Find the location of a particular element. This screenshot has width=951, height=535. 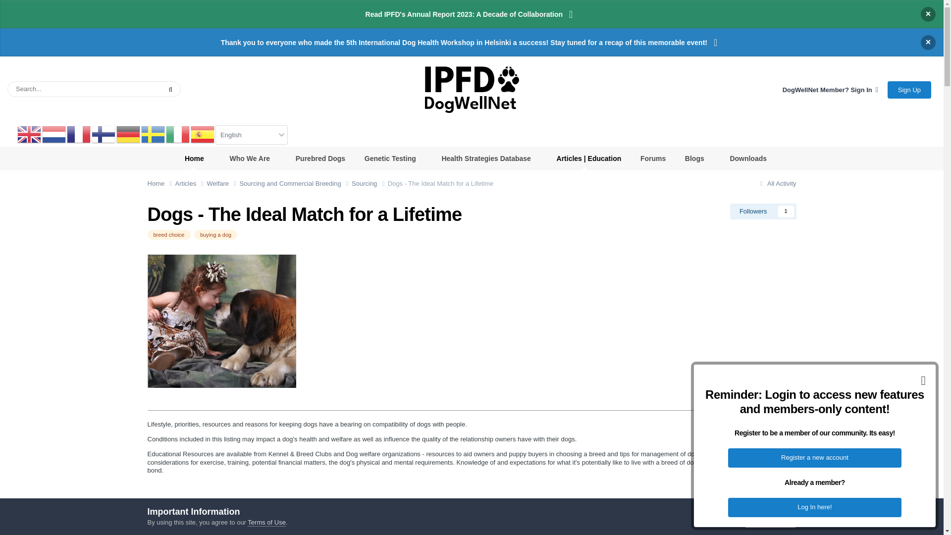

Log In here! is located at coordinates (815, 507).